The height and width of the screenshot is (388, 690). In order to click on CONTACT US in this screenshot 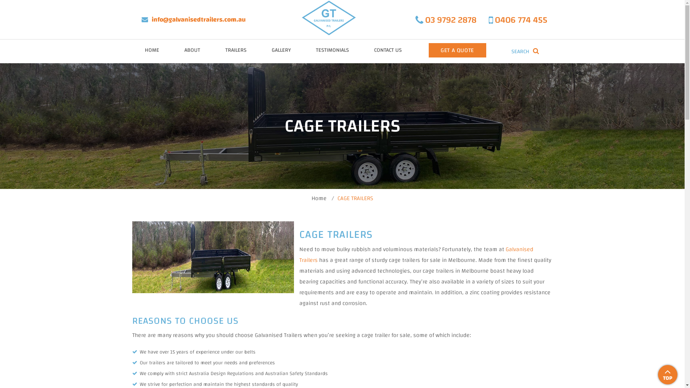, I will do `click(388, 50)`.